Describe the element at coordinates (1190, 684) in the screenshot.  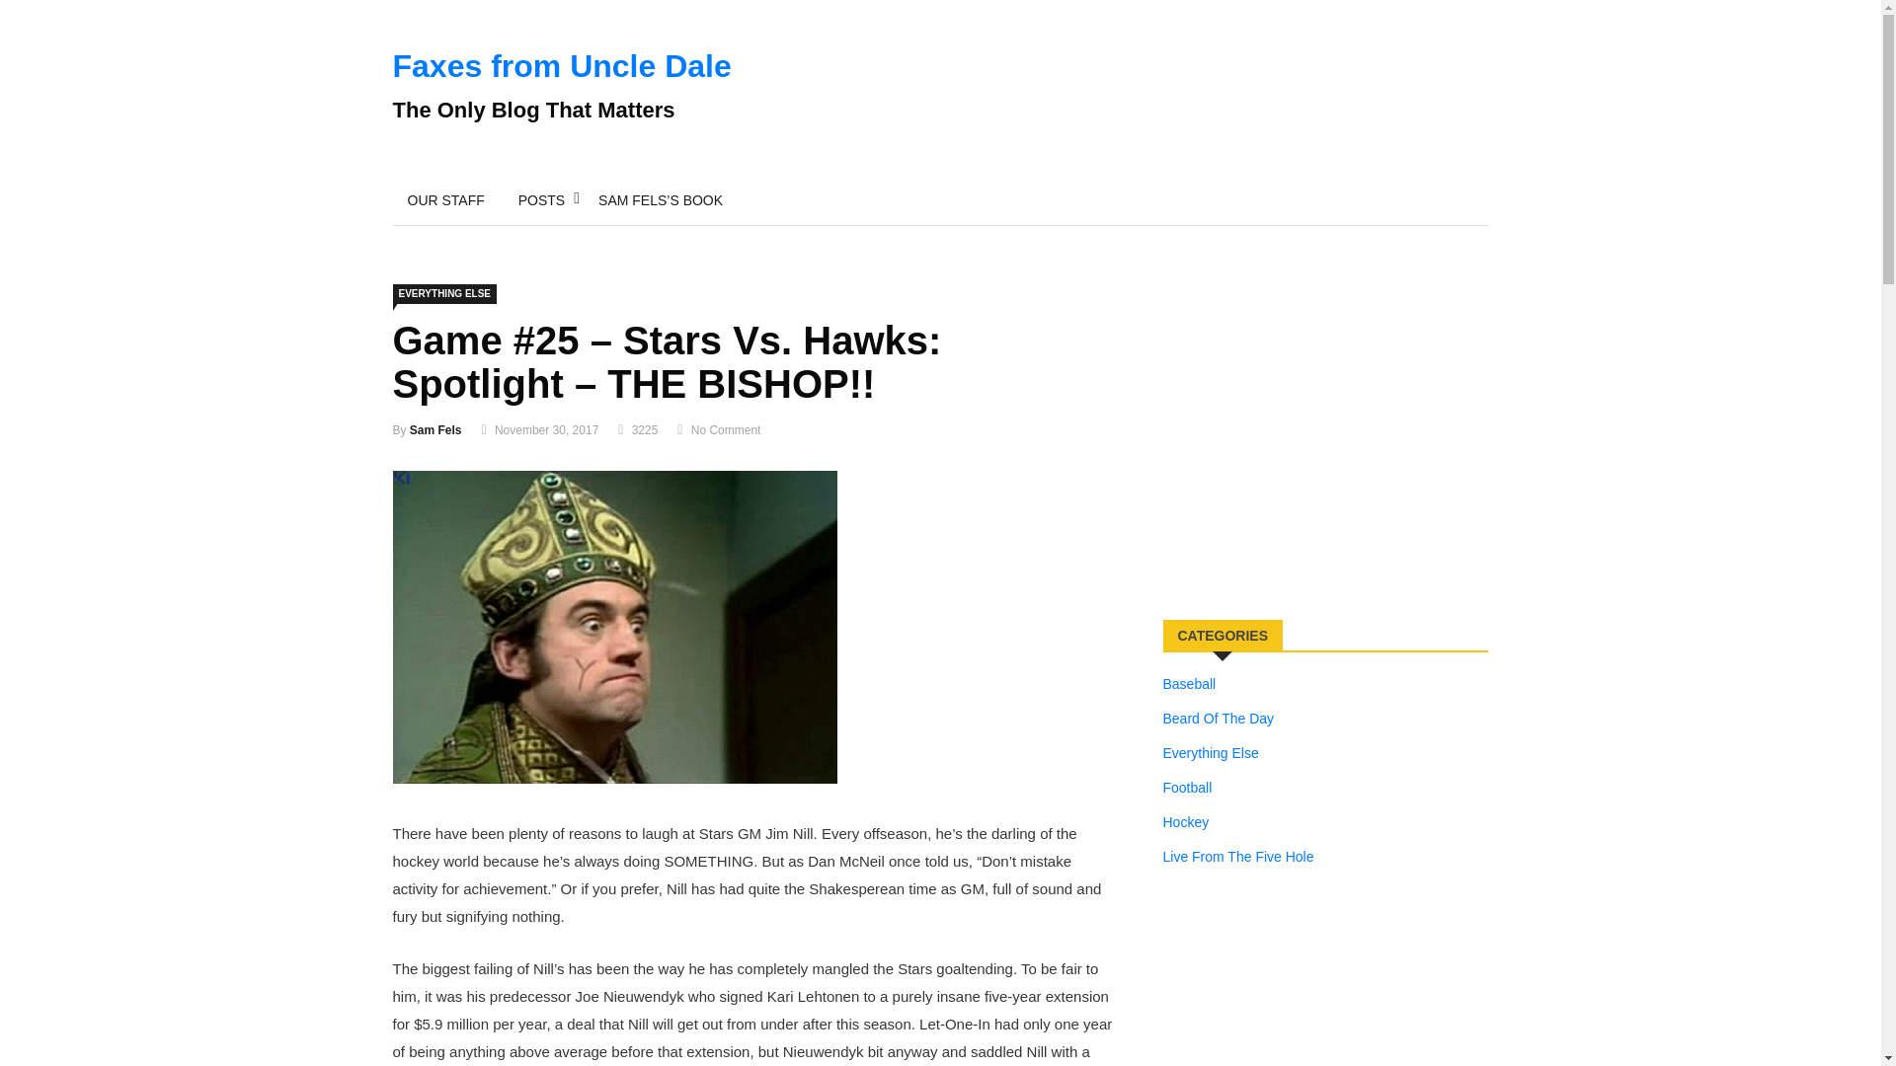
I see `Baseball` at that location.